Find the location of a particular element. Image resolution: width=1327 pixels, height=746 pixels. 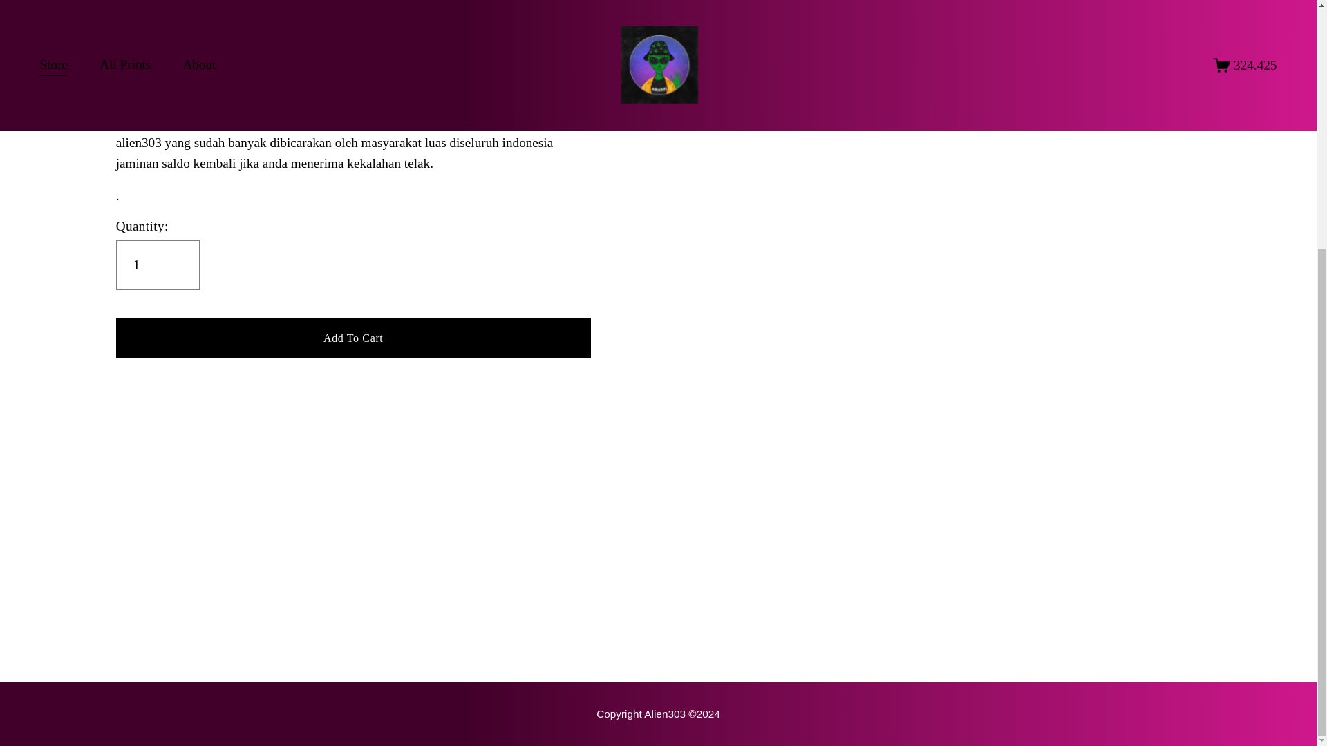

1 is located at coordinates (158, 265).